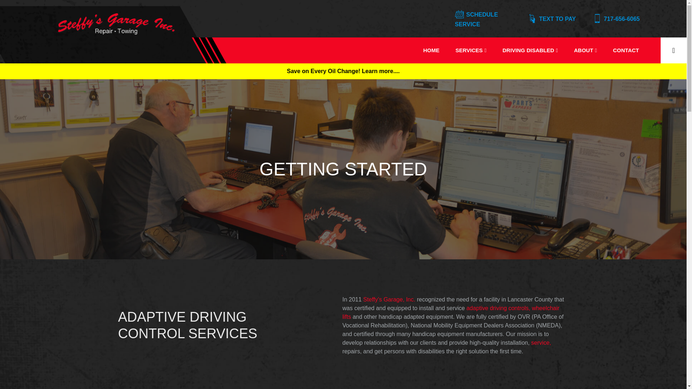 This screenshot has width=692, height=389. I want to click on HOME, so click(431, 50).